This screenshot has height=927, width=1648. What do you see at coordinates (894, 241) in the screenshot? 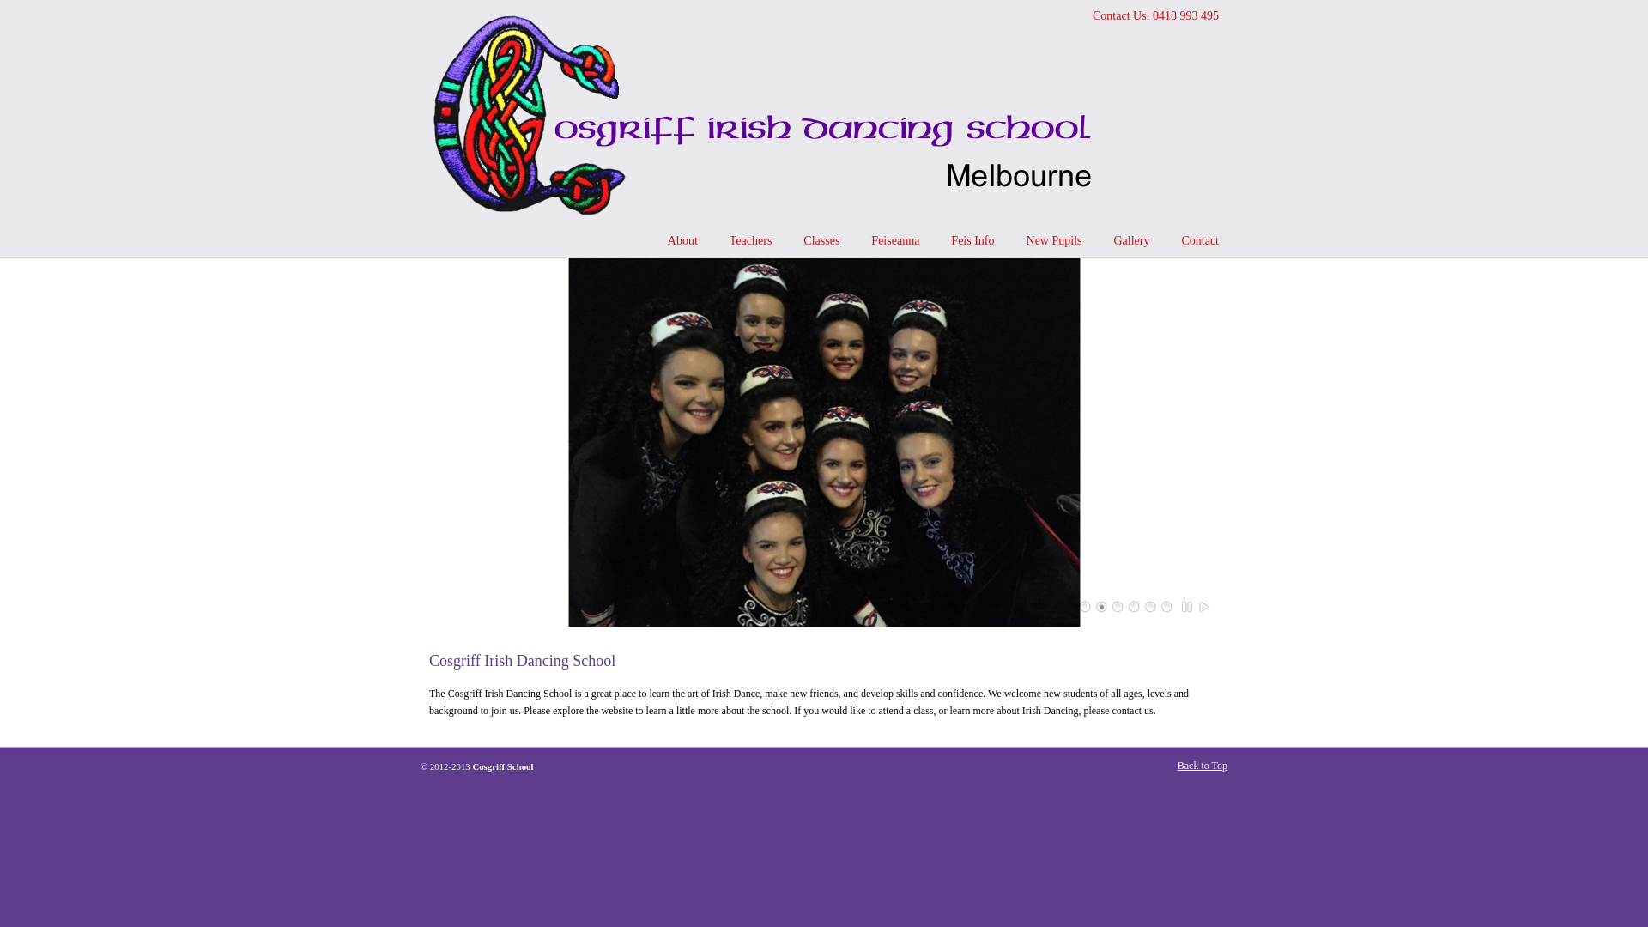
I see `Feiseanna` at bounding box center [894, 241].